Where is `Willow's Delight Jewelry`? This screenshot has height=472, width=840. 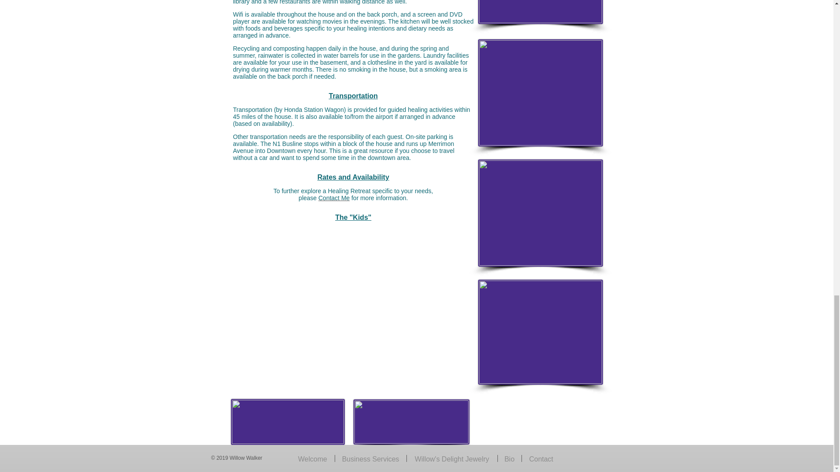
Willow's Delight Jewelry is located at coordinates (451, 458).